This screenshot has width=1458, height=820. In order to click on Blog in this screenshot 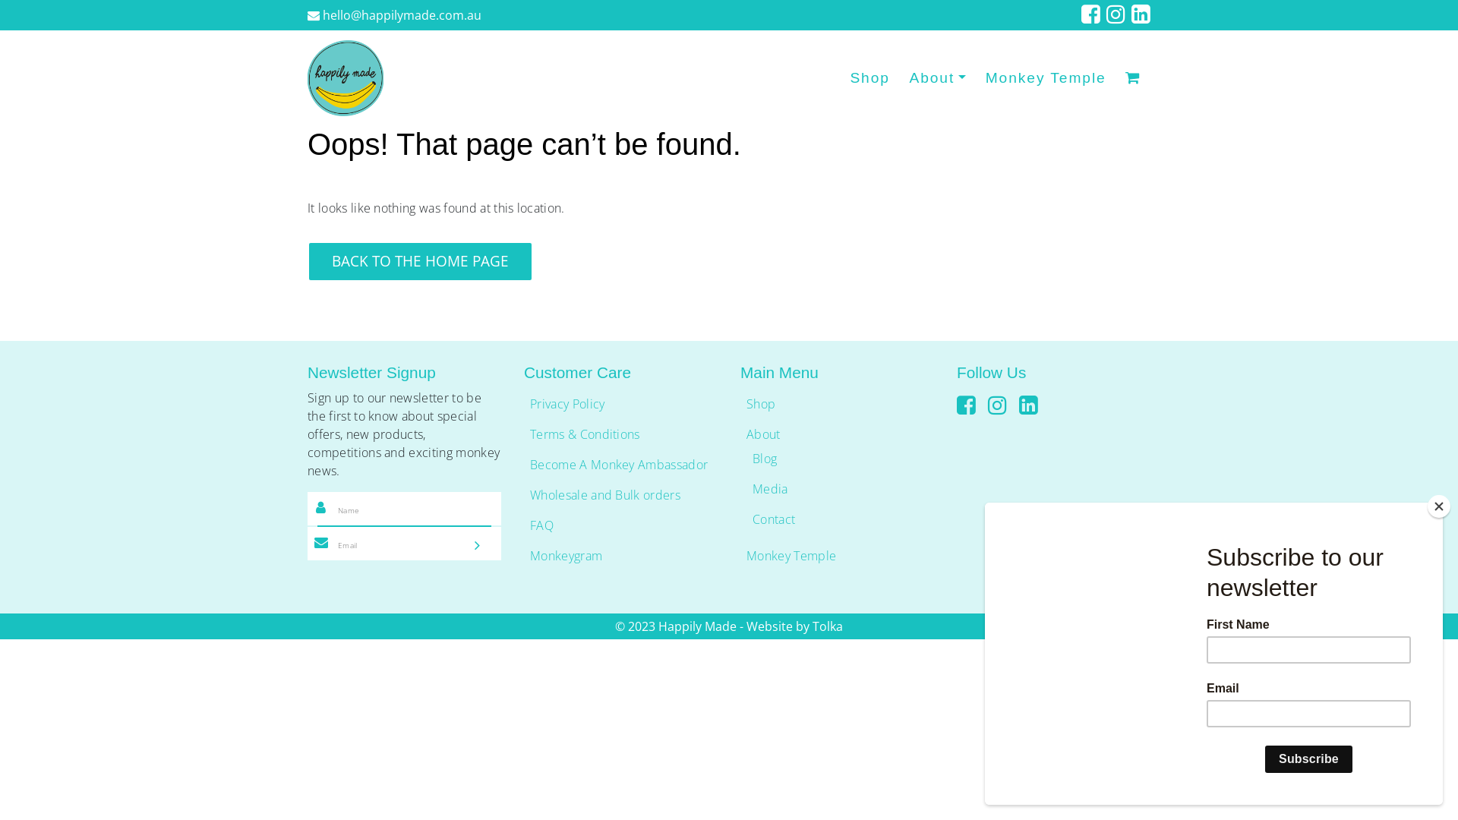, I will do `click(765, 459)`.